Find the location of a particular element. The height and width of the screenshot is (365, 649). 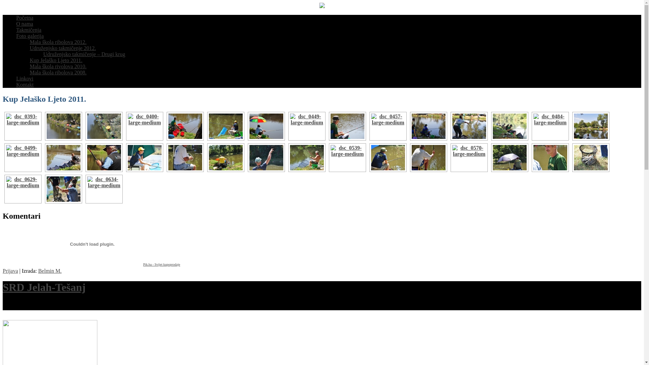

dsc_0406-large-medium is located at coordinates (185, 126).